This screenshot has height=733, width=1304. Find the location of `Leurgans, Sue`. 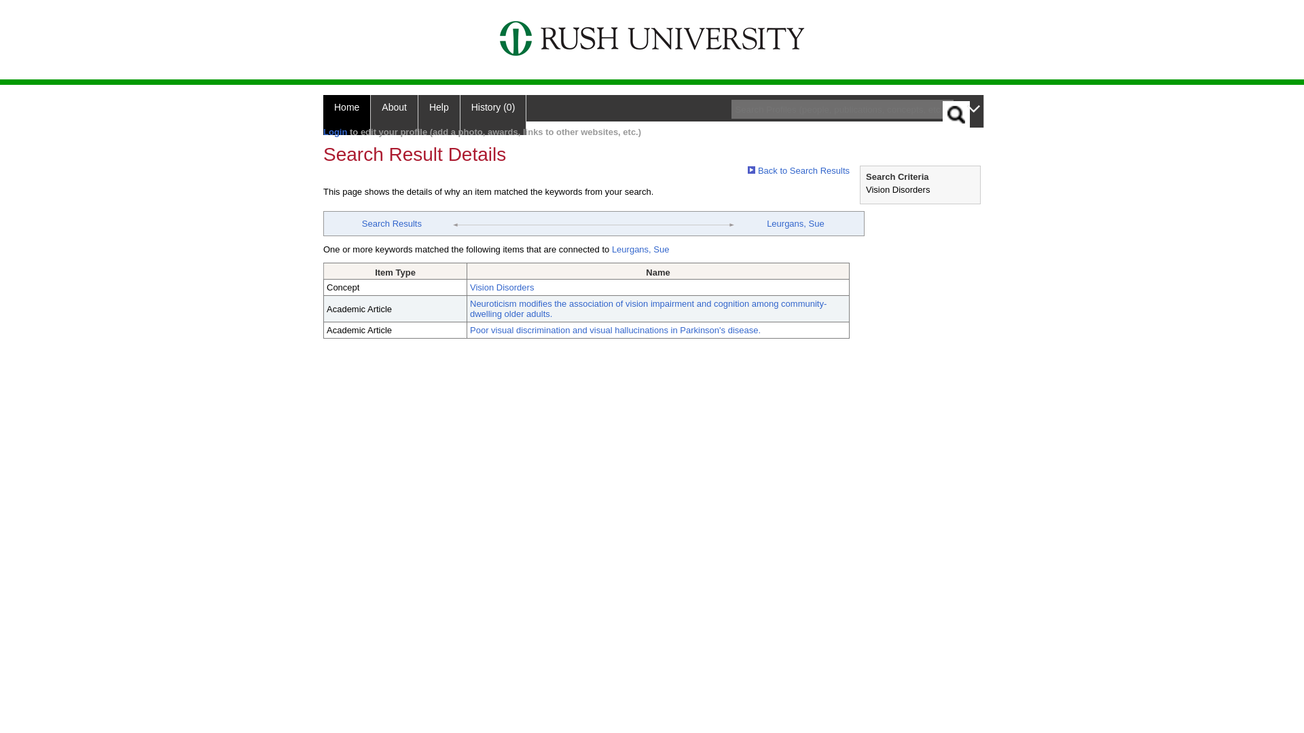

Leurgans, Sue is located at coordinates (640, 248).